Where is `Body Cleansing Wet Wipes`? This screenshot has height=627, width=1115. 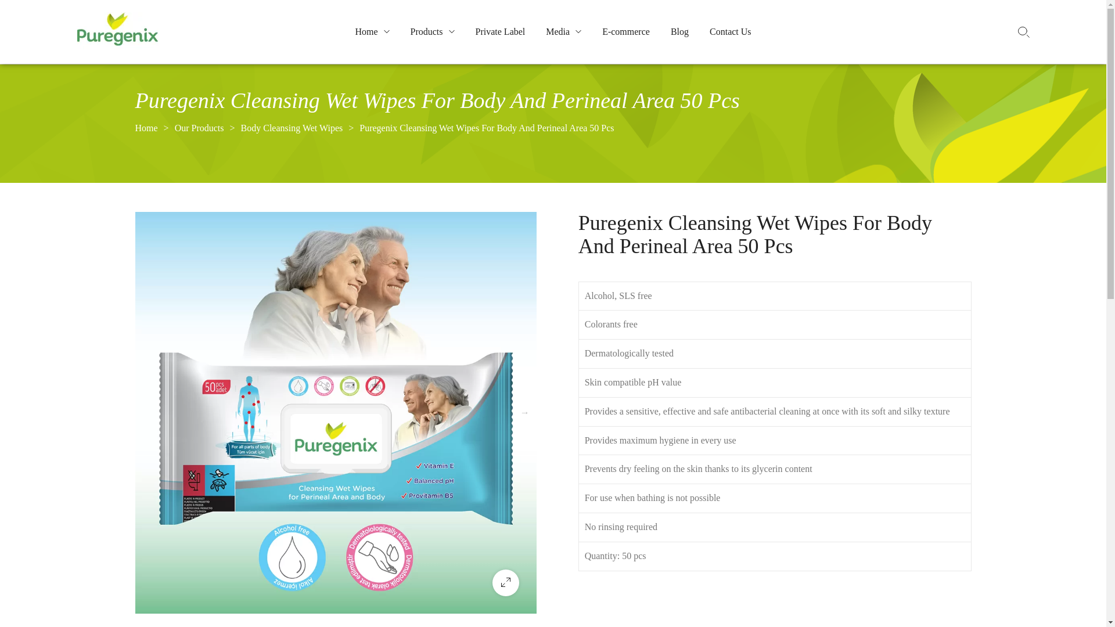 Body Cleansing Wet Wipes is located at coordinates (292, 129).